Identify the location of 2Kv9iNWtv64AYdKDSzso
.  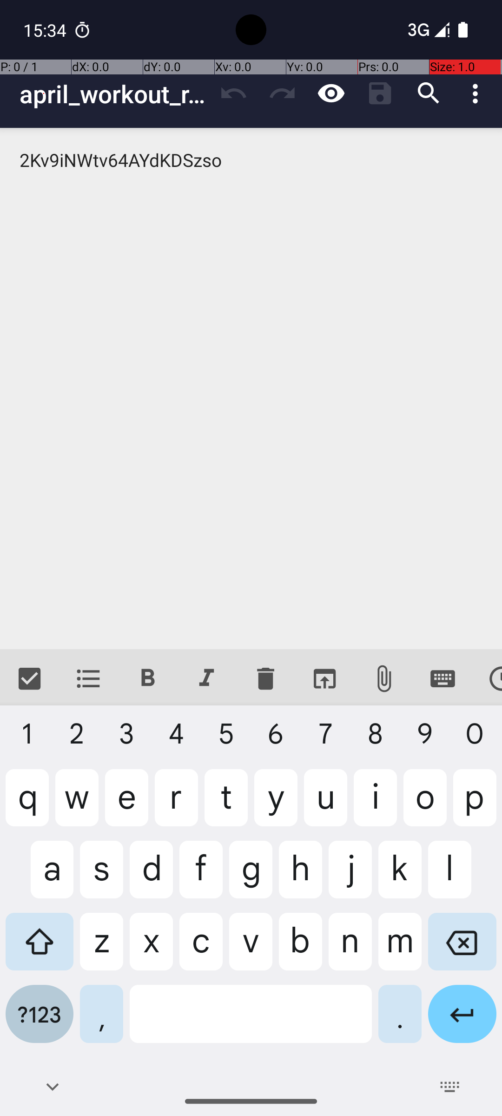
(251, 389).